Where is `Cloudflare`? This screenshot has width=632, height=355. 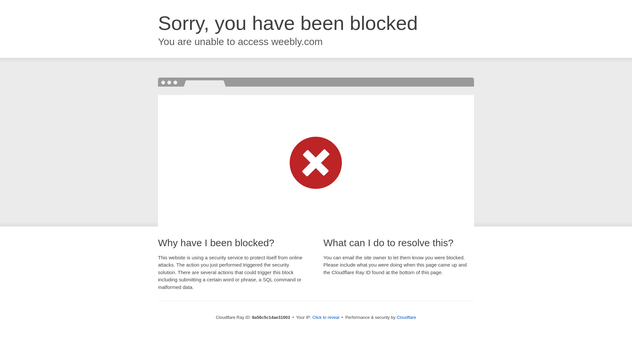
Cloudflare is located at coordinates (406, 317).